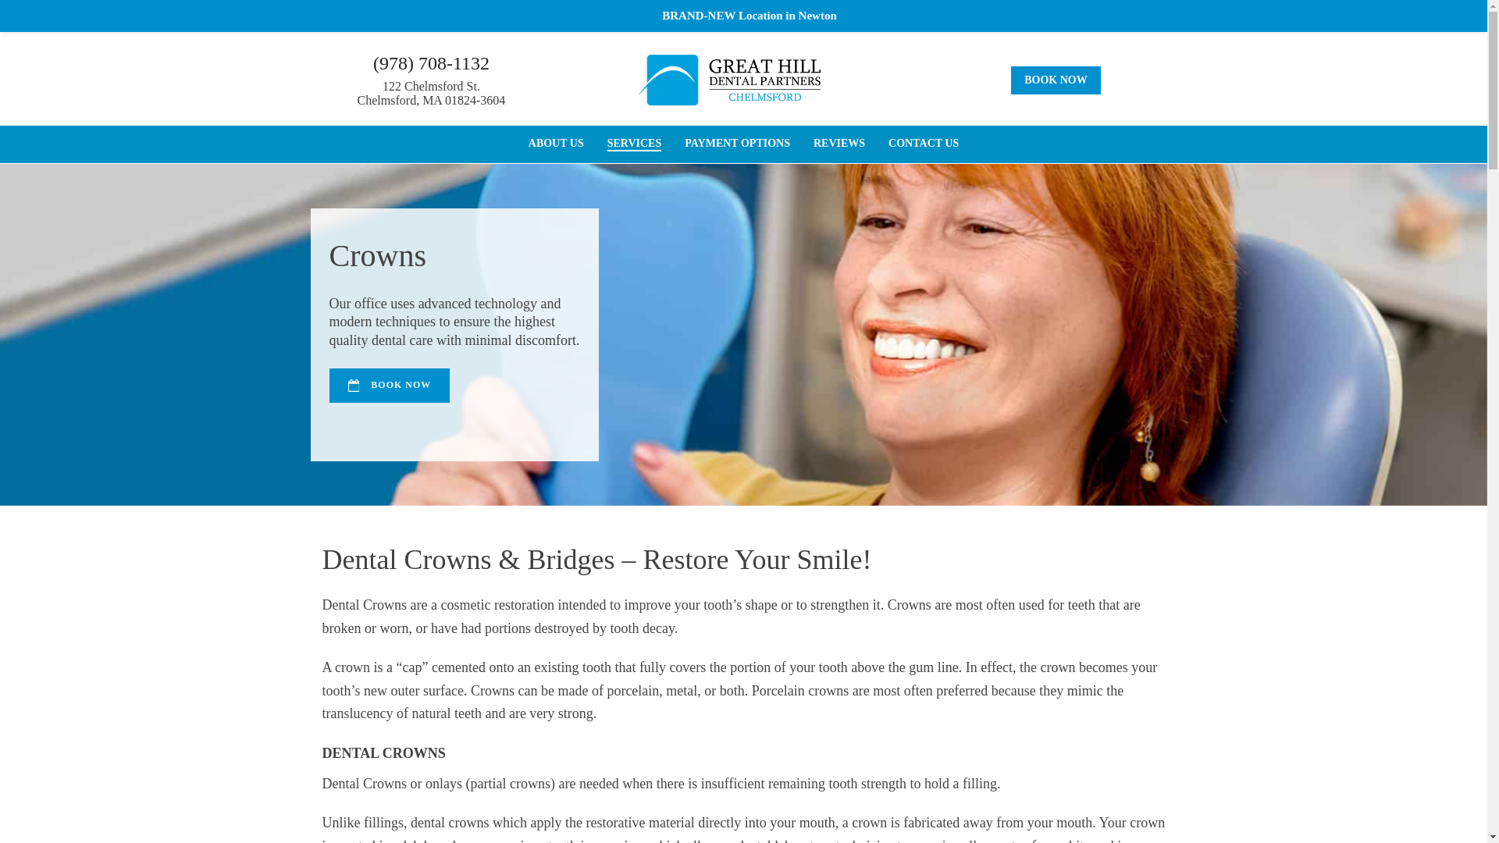 This screenshot has width=1499, height=843. What do you see at coordinates (729, 80) in the screenshot?
I see `Great Hill Dental Chelmsford` at bounding box center [729, 80].